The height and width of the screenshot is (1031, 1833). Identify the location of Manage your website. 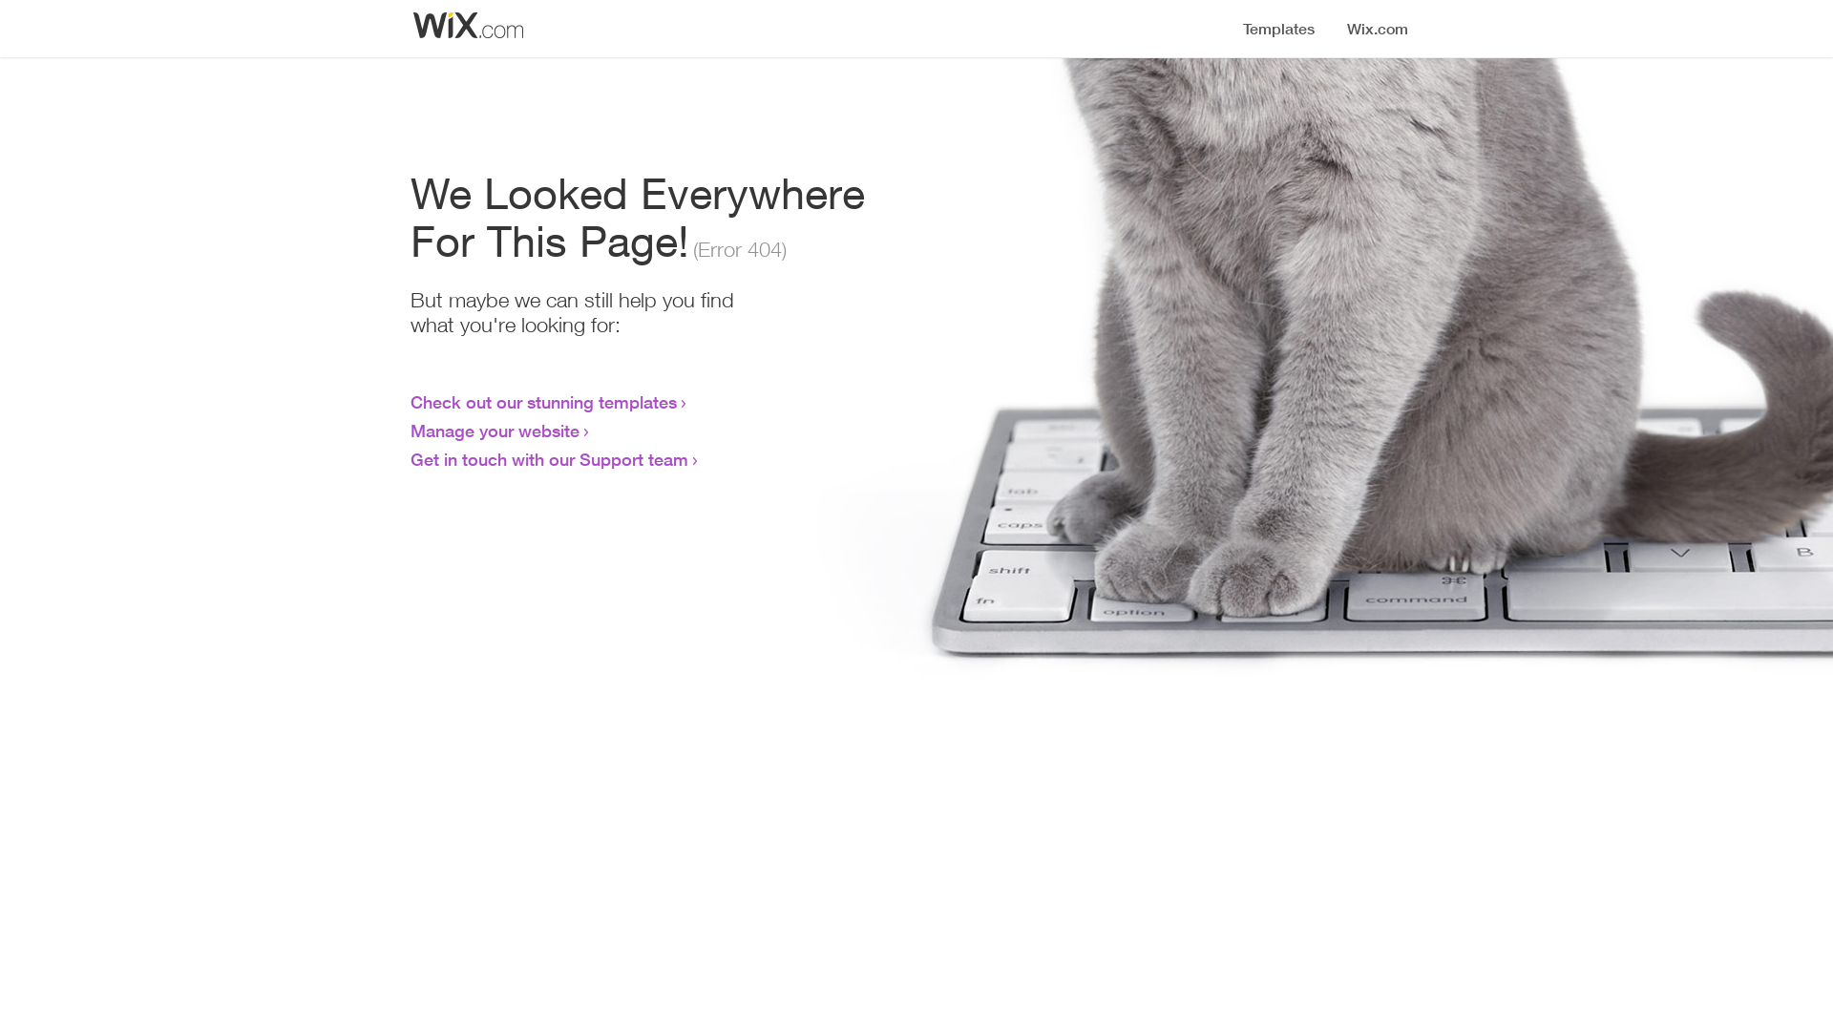
(495, 431).